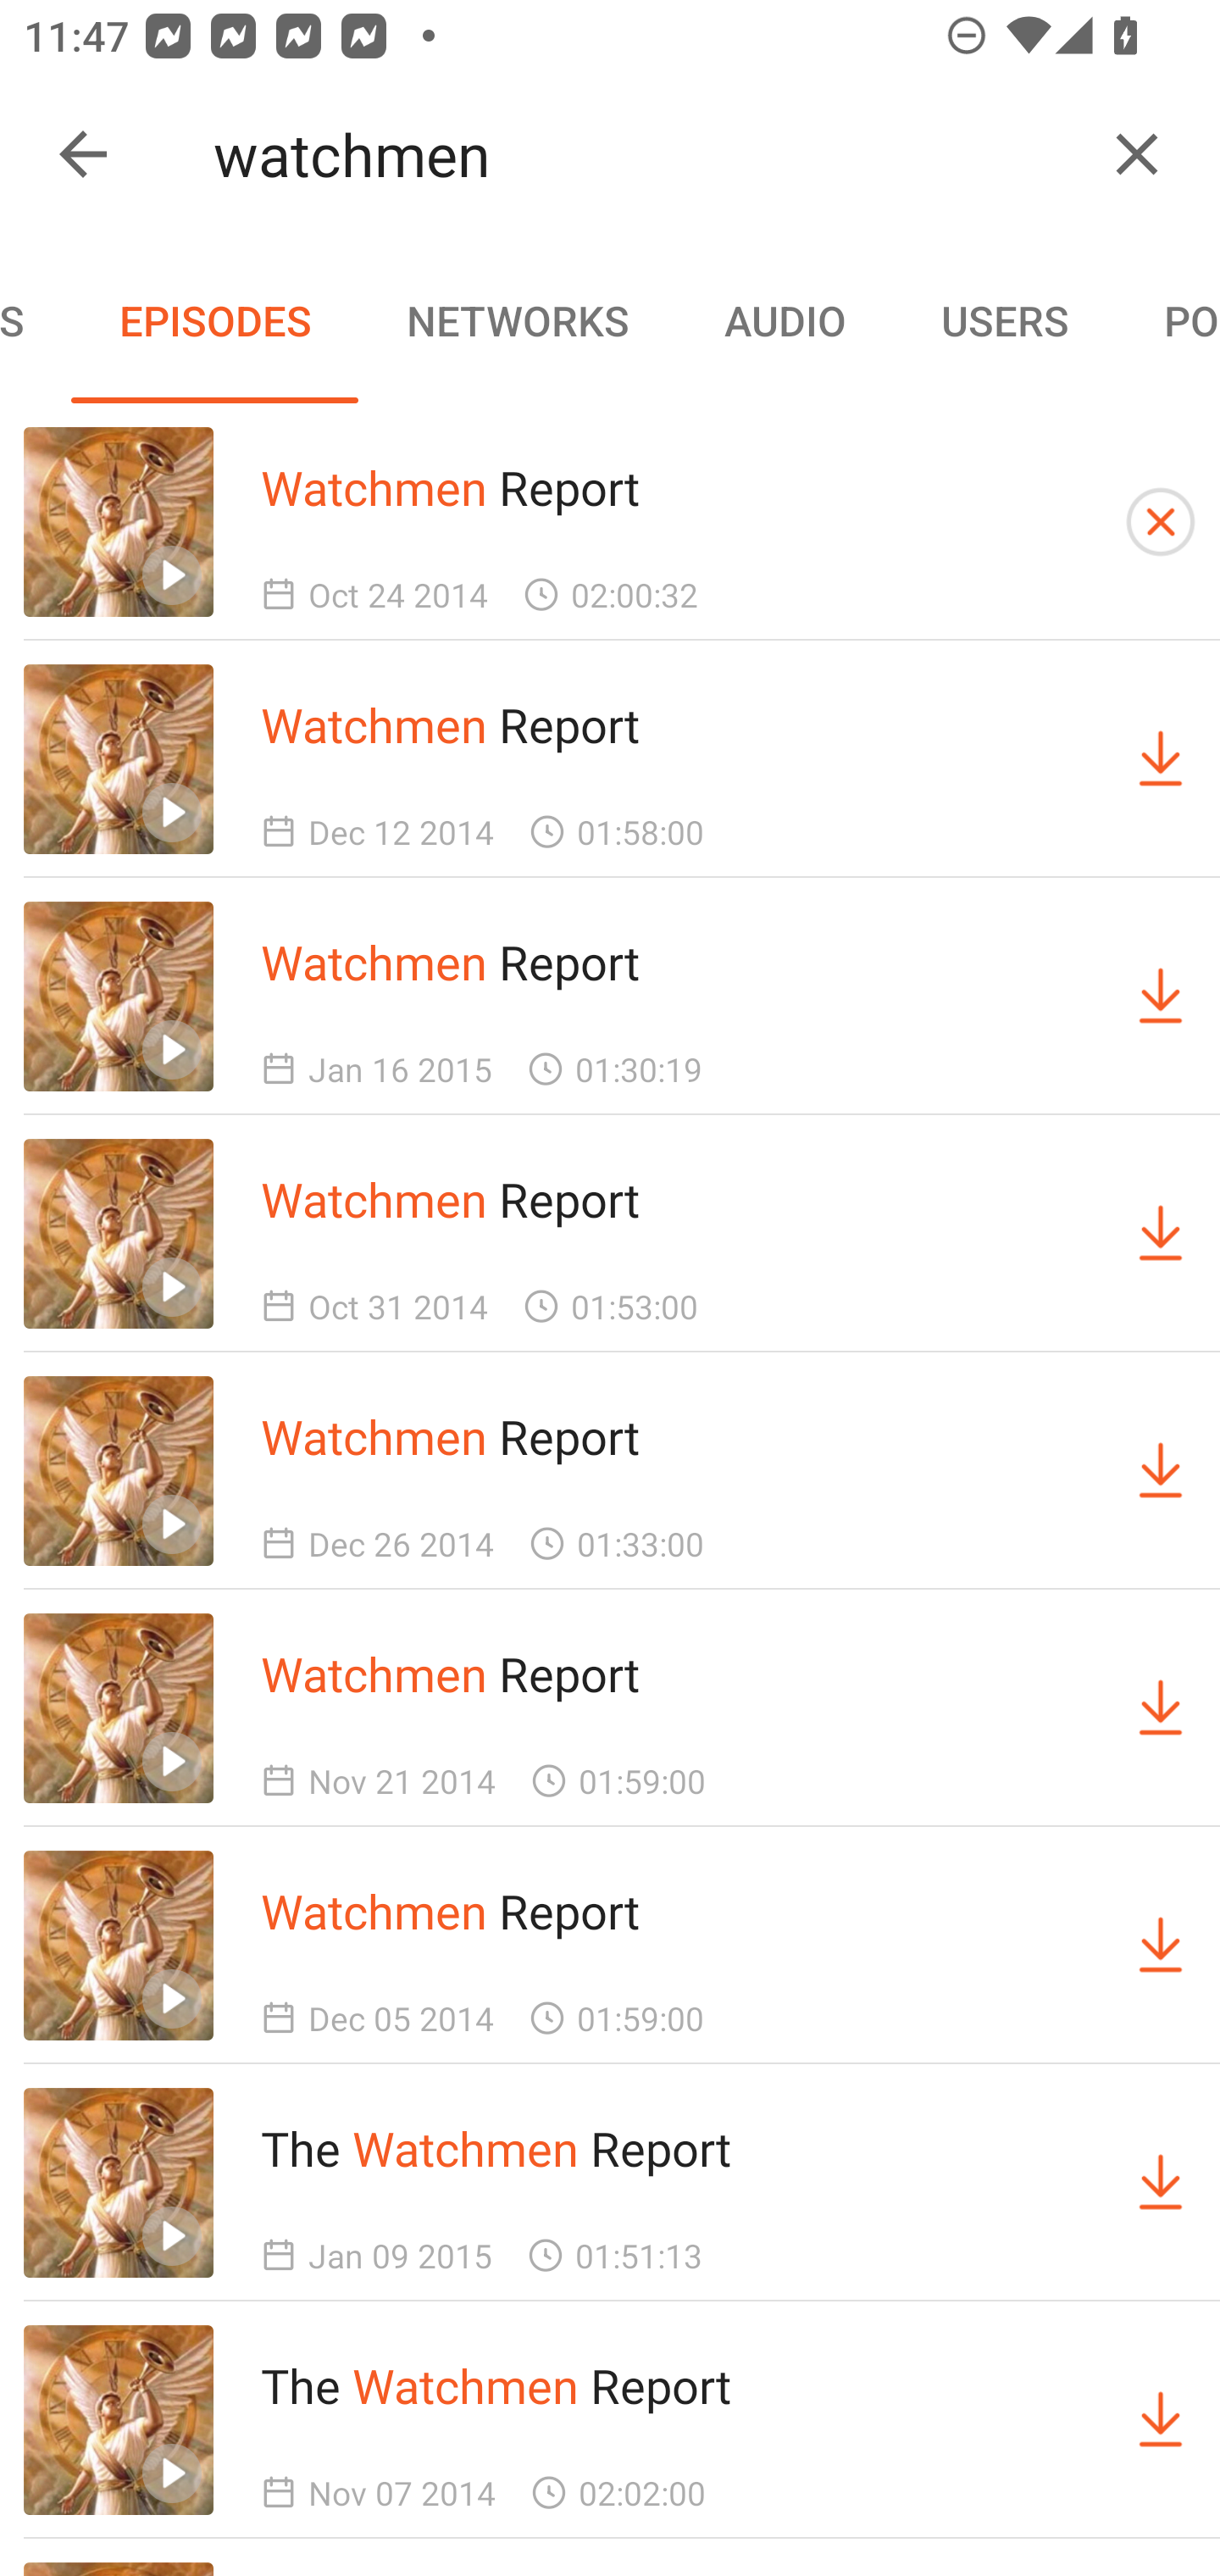 Image resolution: width=1220 pixels, height=2576 pixels. I want to click on Download, so click(1161, 1234).